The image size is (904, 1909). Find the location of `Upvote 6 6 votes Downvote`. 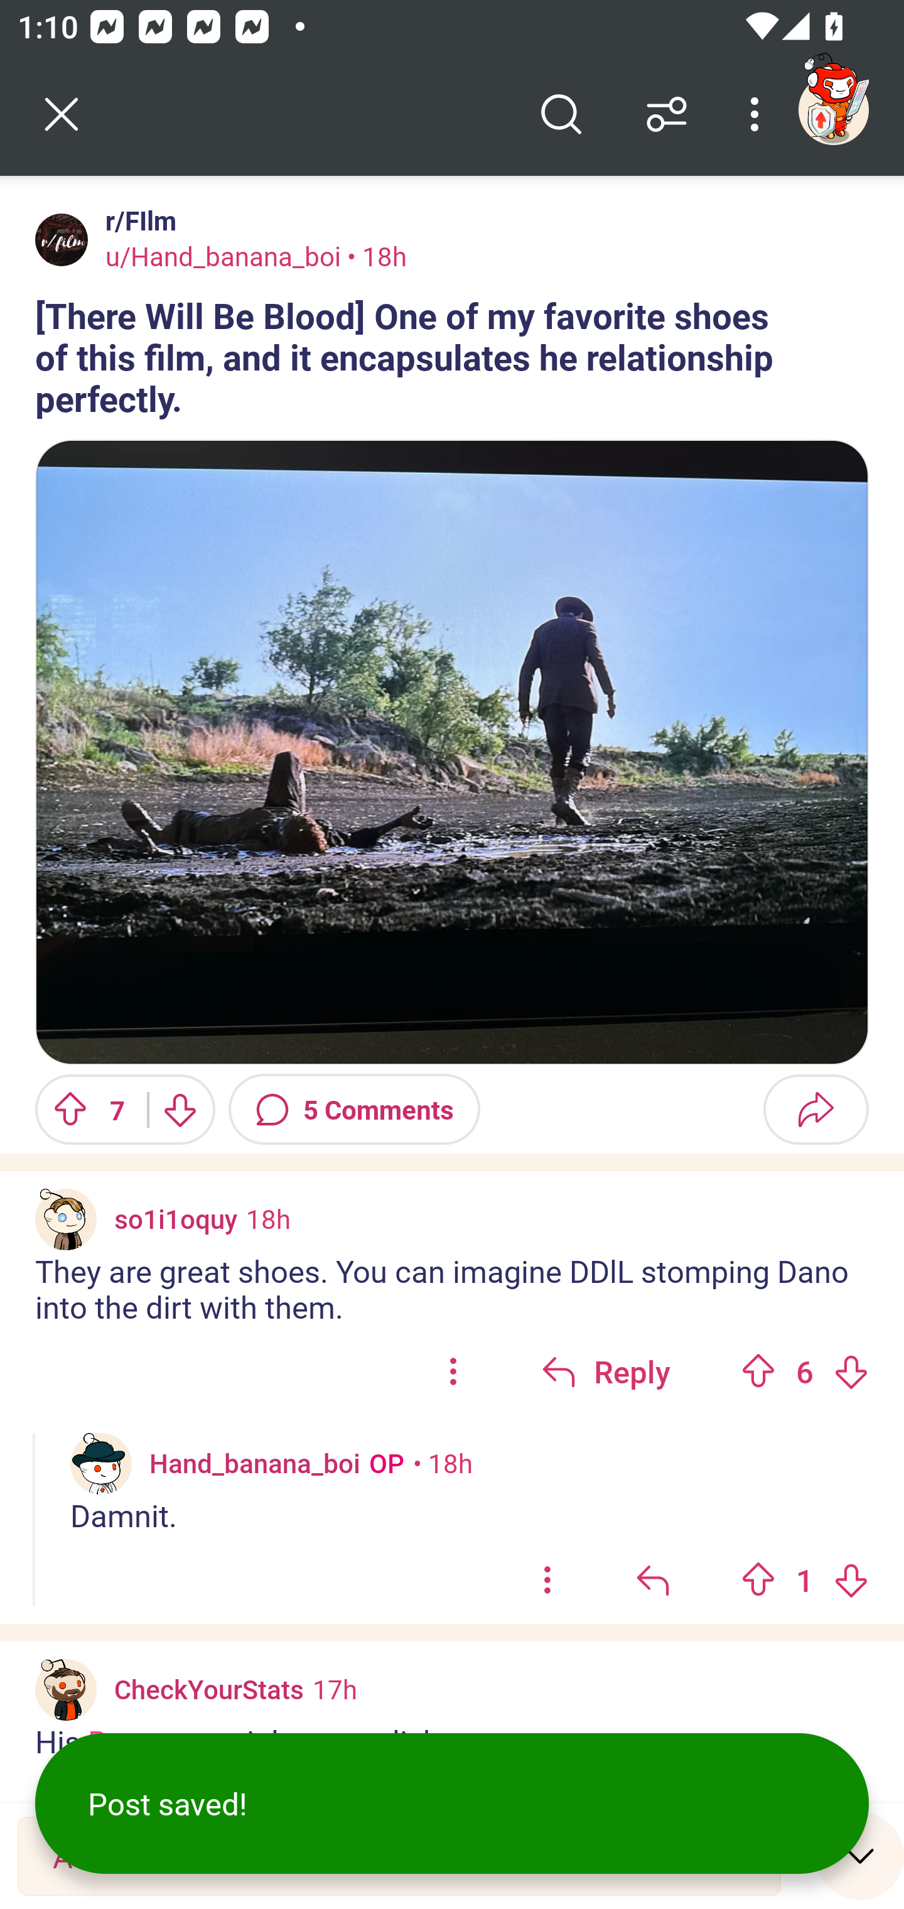

Upvote 6 6 votes Downvote is located at coordinates (805, 1370).